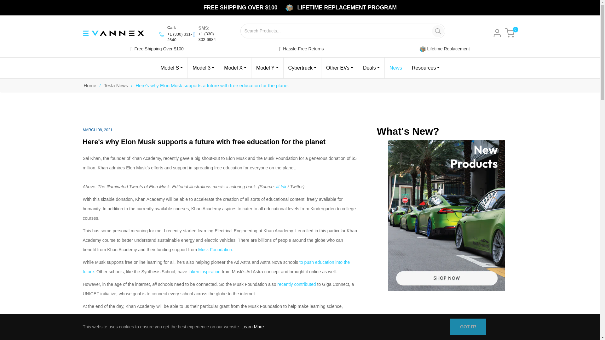  Describe the element at coordinates (172, 68) in the screenshot. I see `Model S` at that location.